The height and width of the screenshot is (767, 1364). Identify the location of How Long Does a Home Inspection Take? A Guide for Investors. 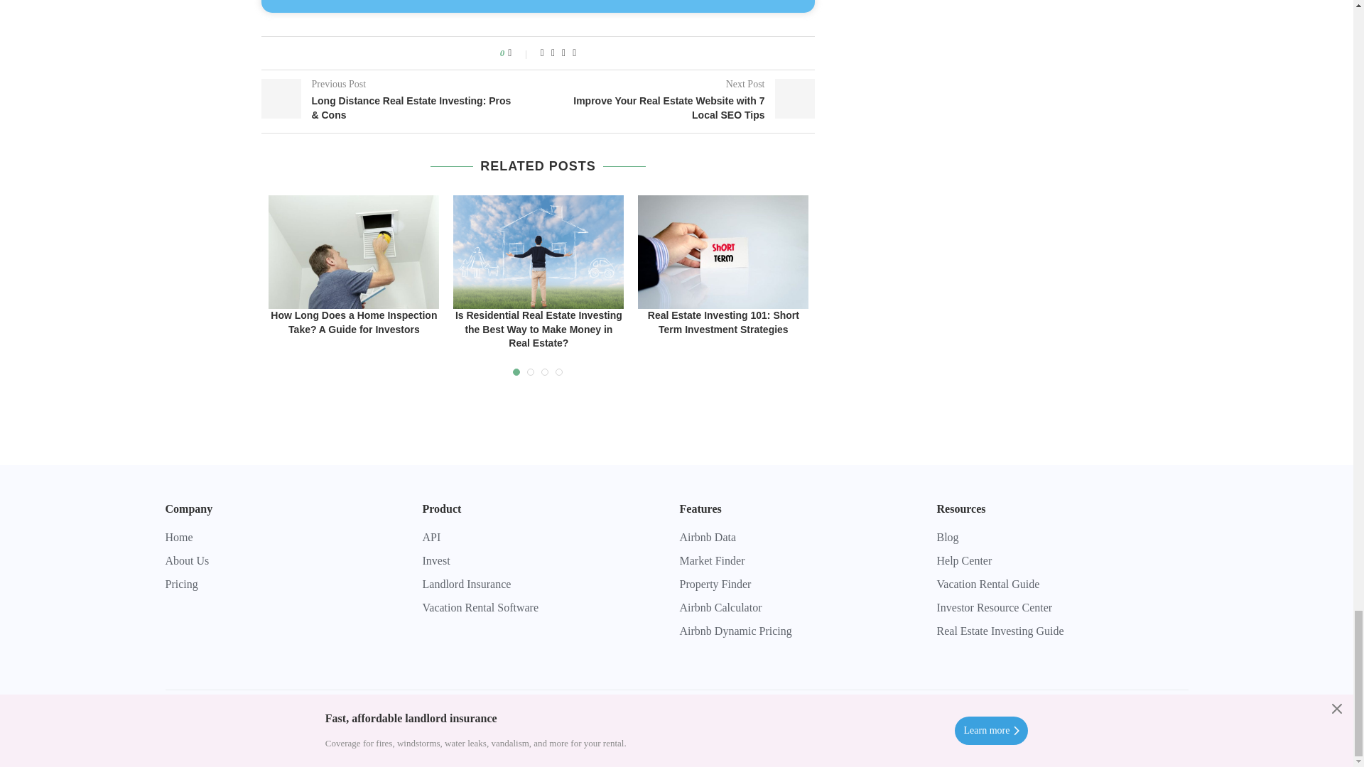
(354, 252).